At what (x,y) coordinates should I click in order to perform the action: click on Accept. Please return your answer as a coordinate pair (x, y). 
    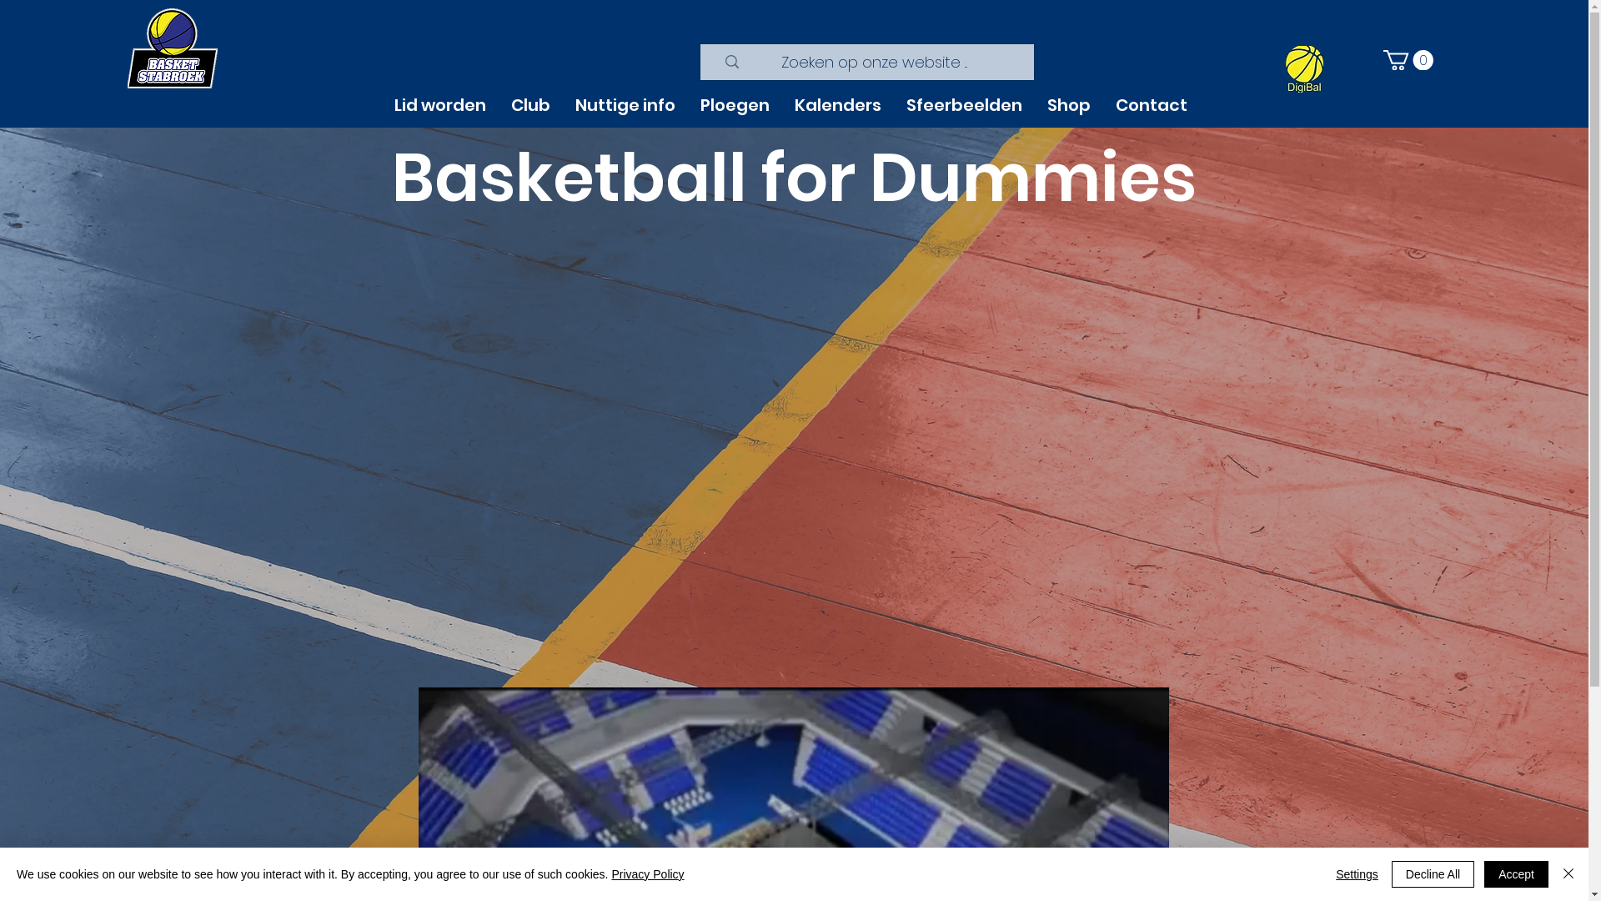
    Looking at the image, I should click on (1516, 874).